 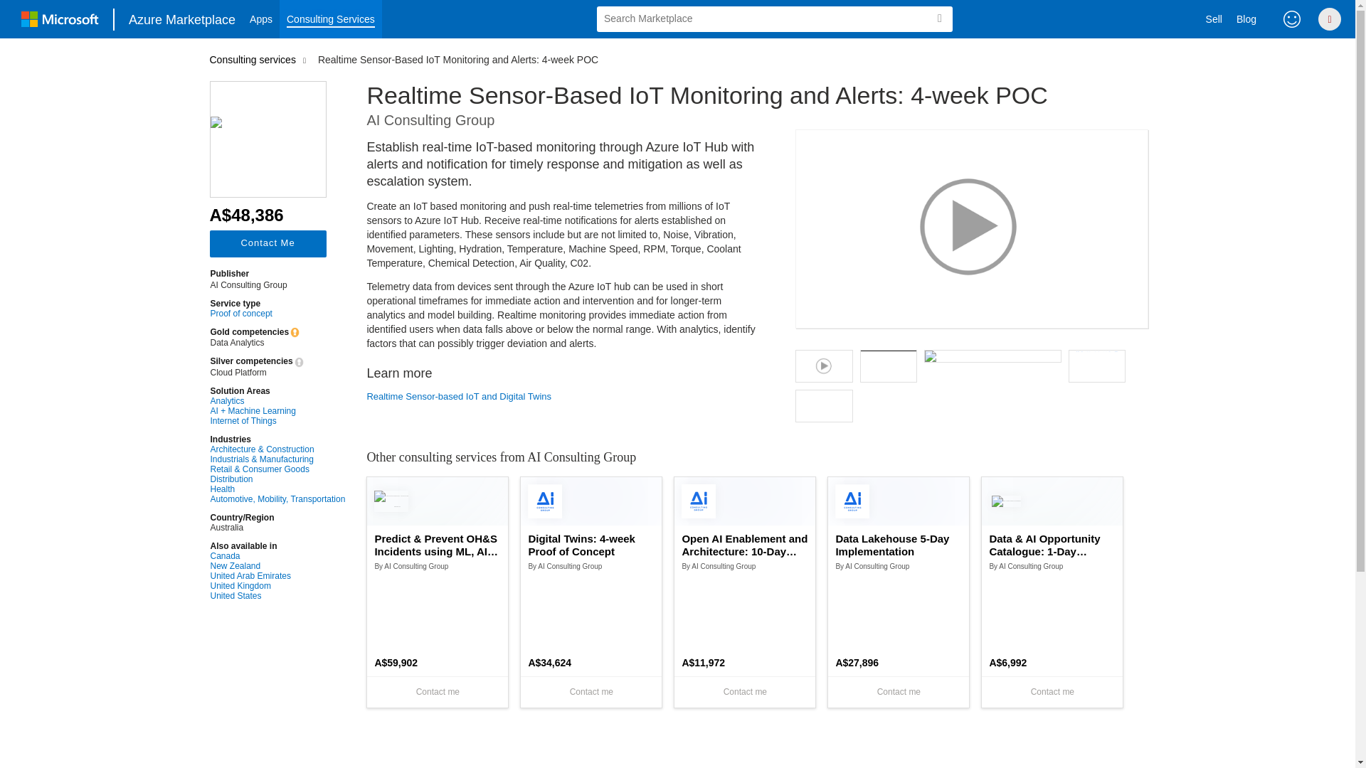 I want to click on Digital Twins: 4-week Proof of Concept, so click(x=591, y=545).